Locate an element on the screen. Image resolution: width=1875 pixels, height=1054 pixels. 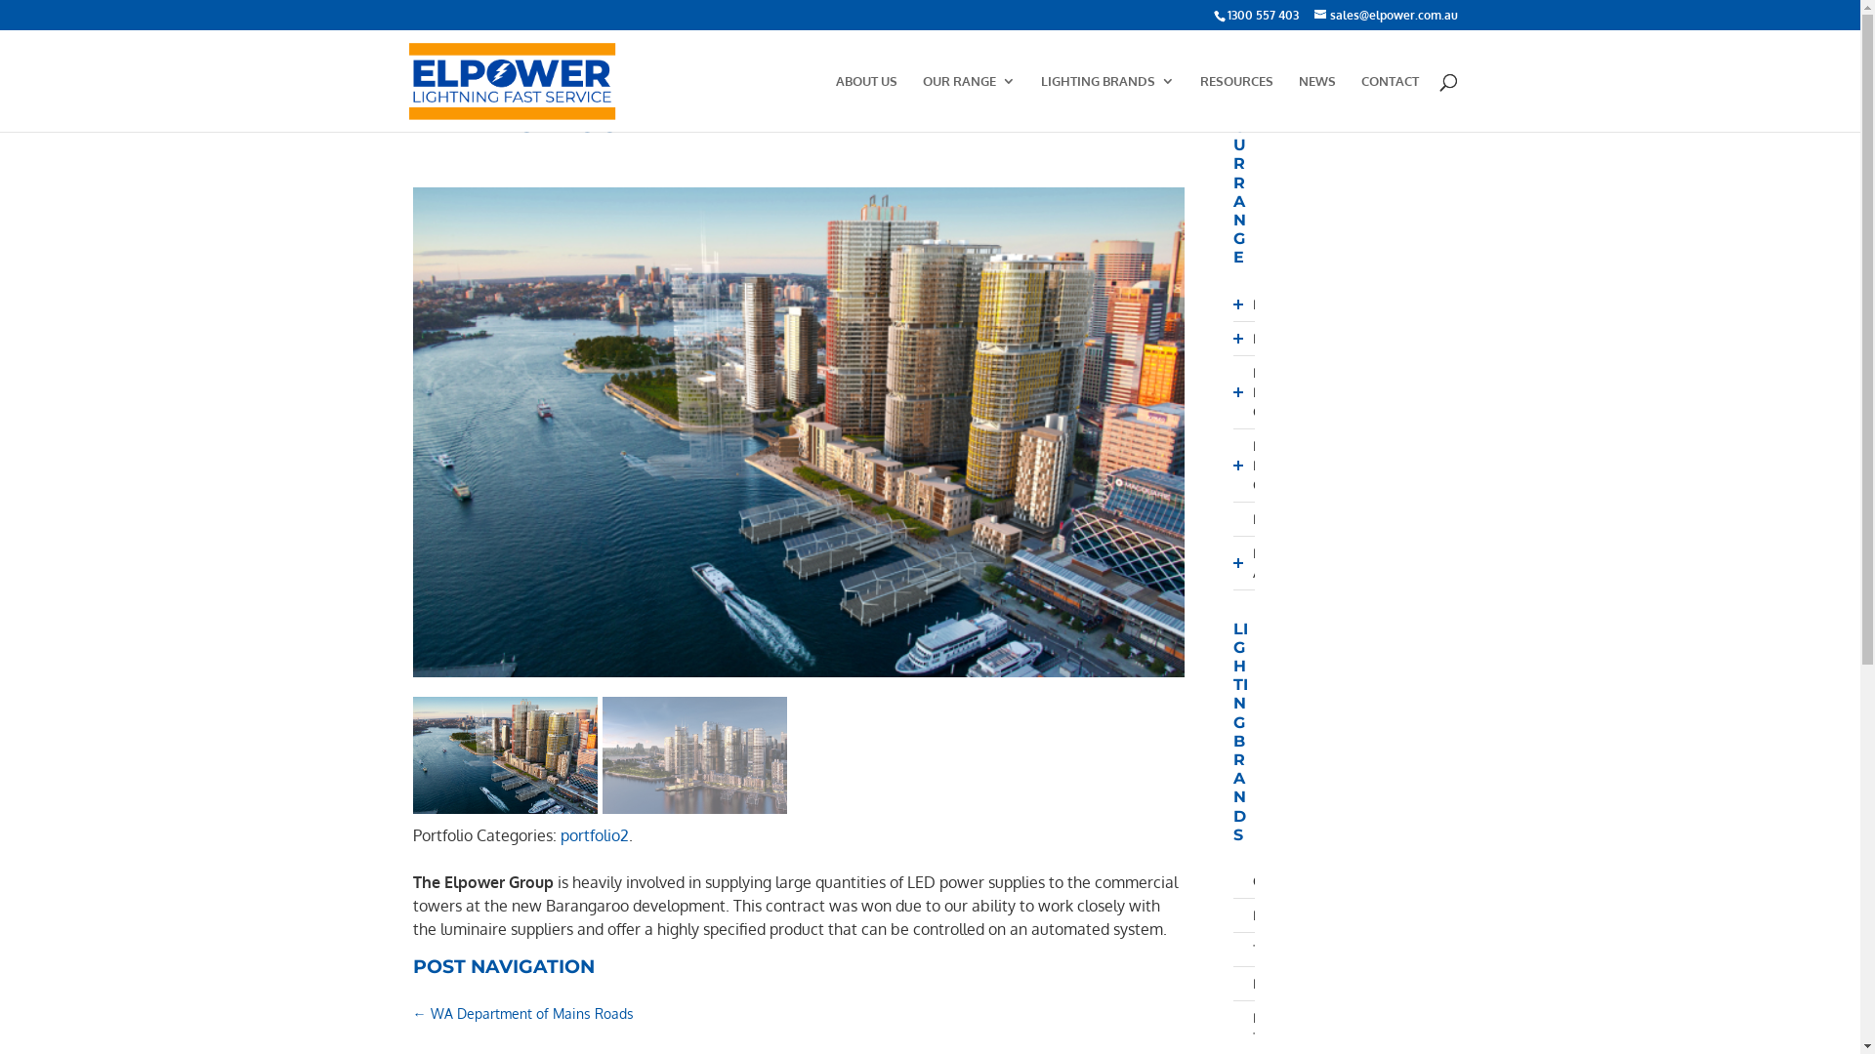
CONTACT is located at coordinates (1391, 103).